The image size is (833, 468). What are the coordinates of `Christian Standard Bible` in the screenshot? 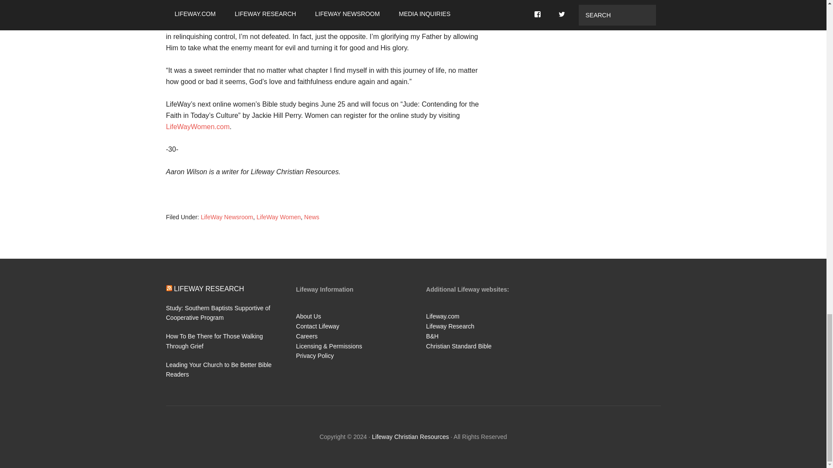 It's located at (458, 346).